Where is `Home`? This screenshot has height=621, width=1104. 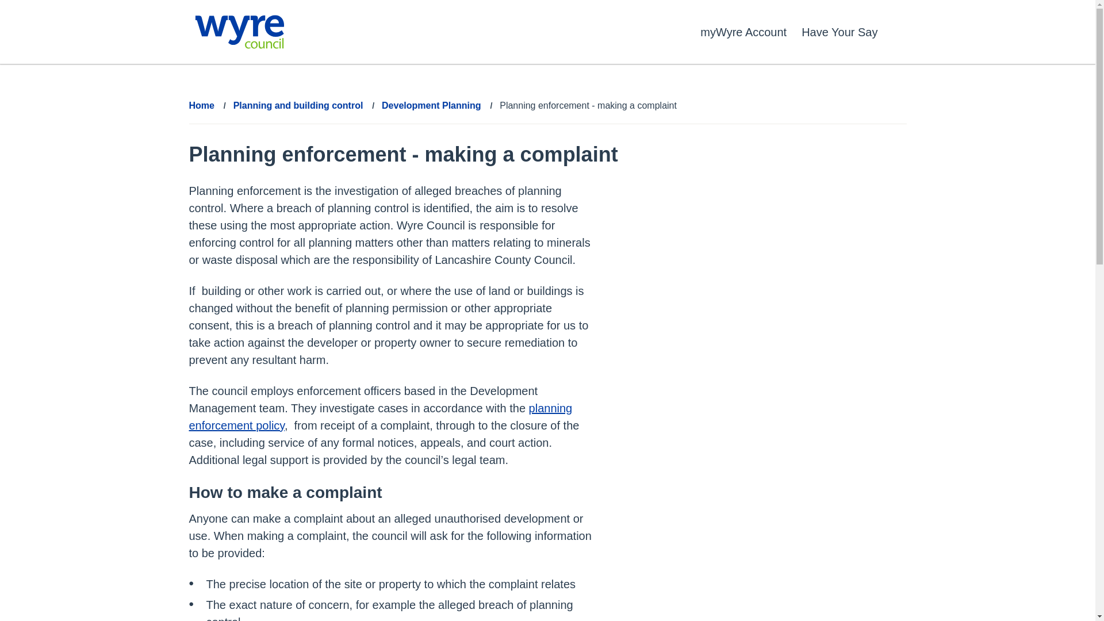
Home is located at coordinates (201, 106).